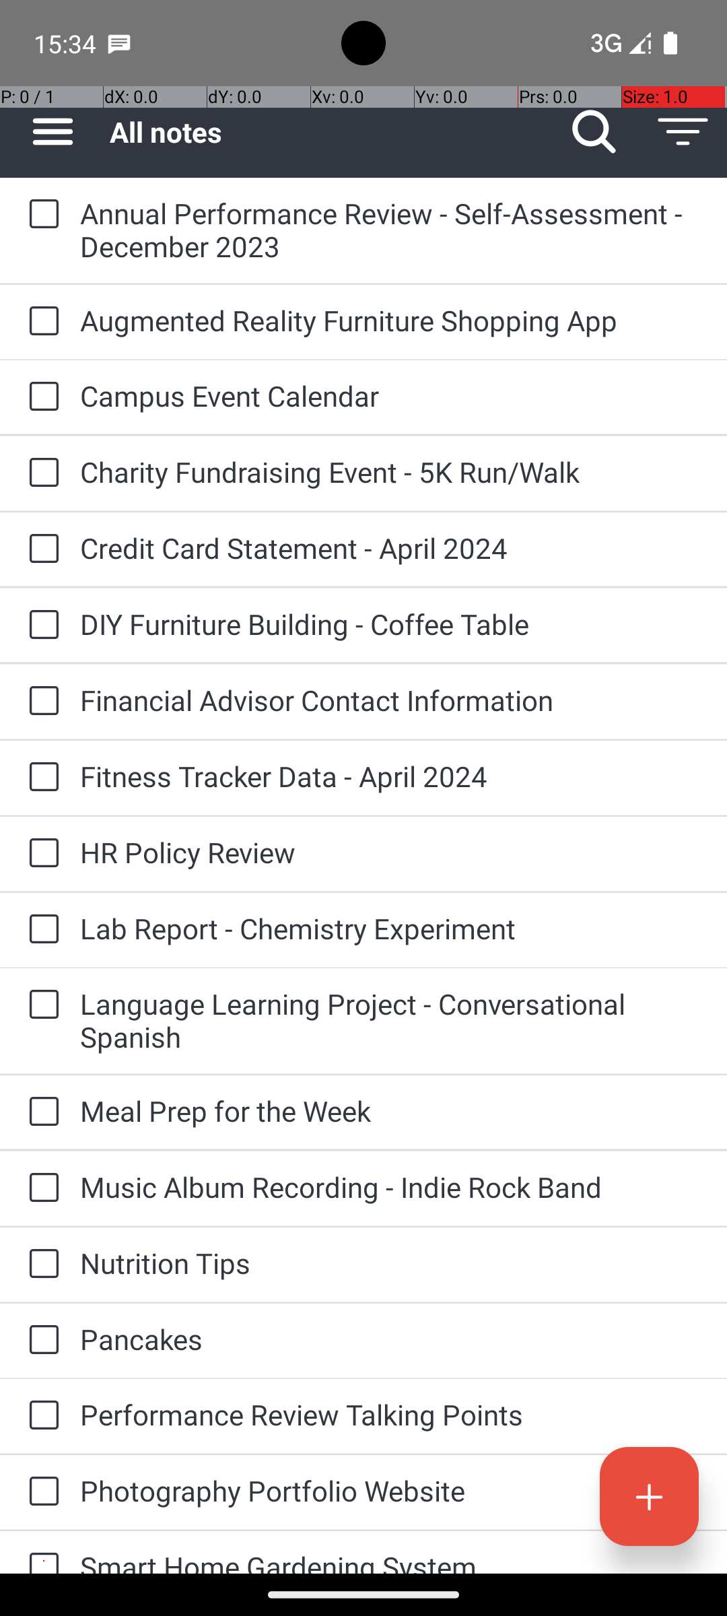 The image size is (727, 1616). I want to click on to-do: Language Learning Project - Conversational Spanish, so click(40, 1006).